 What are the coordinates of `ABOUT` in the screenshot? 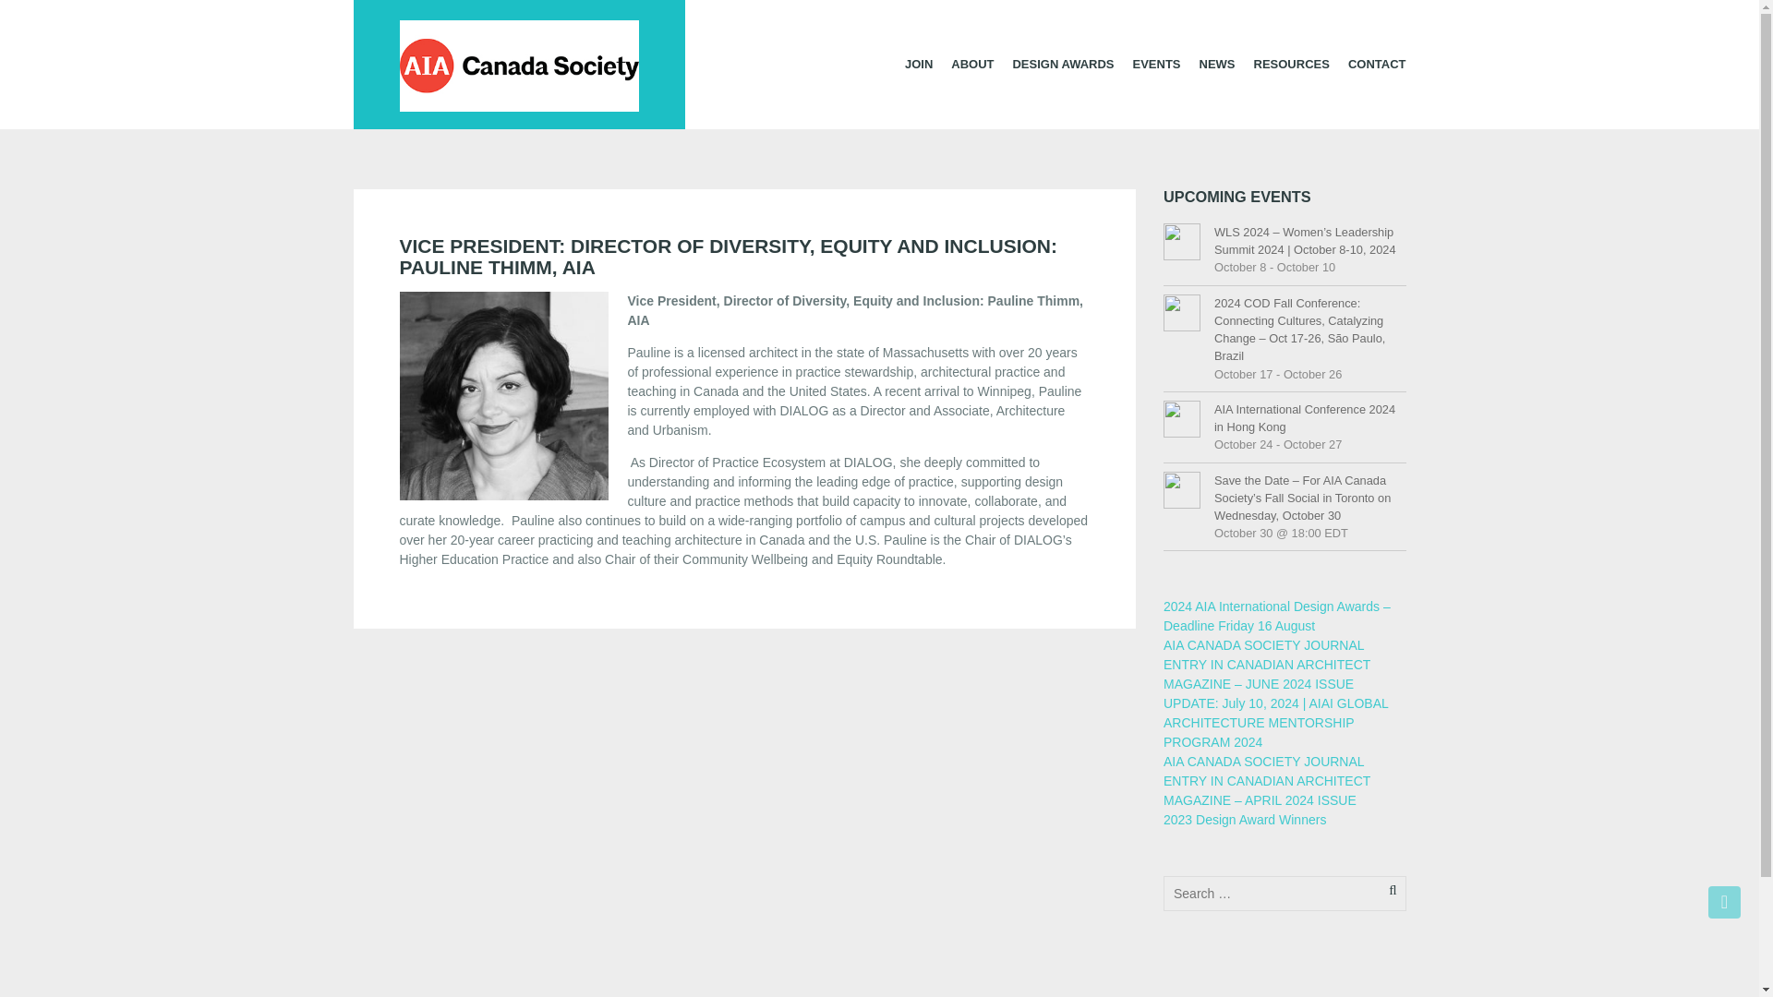 It's located at (971, 64).